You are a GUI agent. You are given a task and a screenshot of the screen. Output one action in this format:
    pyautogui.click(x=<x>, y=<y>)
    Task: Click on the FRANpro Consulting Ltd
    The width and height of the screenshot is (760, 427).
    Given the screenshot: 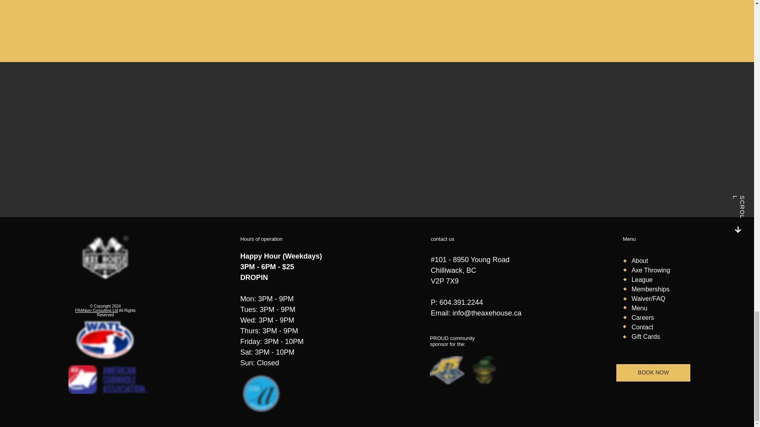 What is the action you would take?
    pyautogui.click(x=97, y=310)
    